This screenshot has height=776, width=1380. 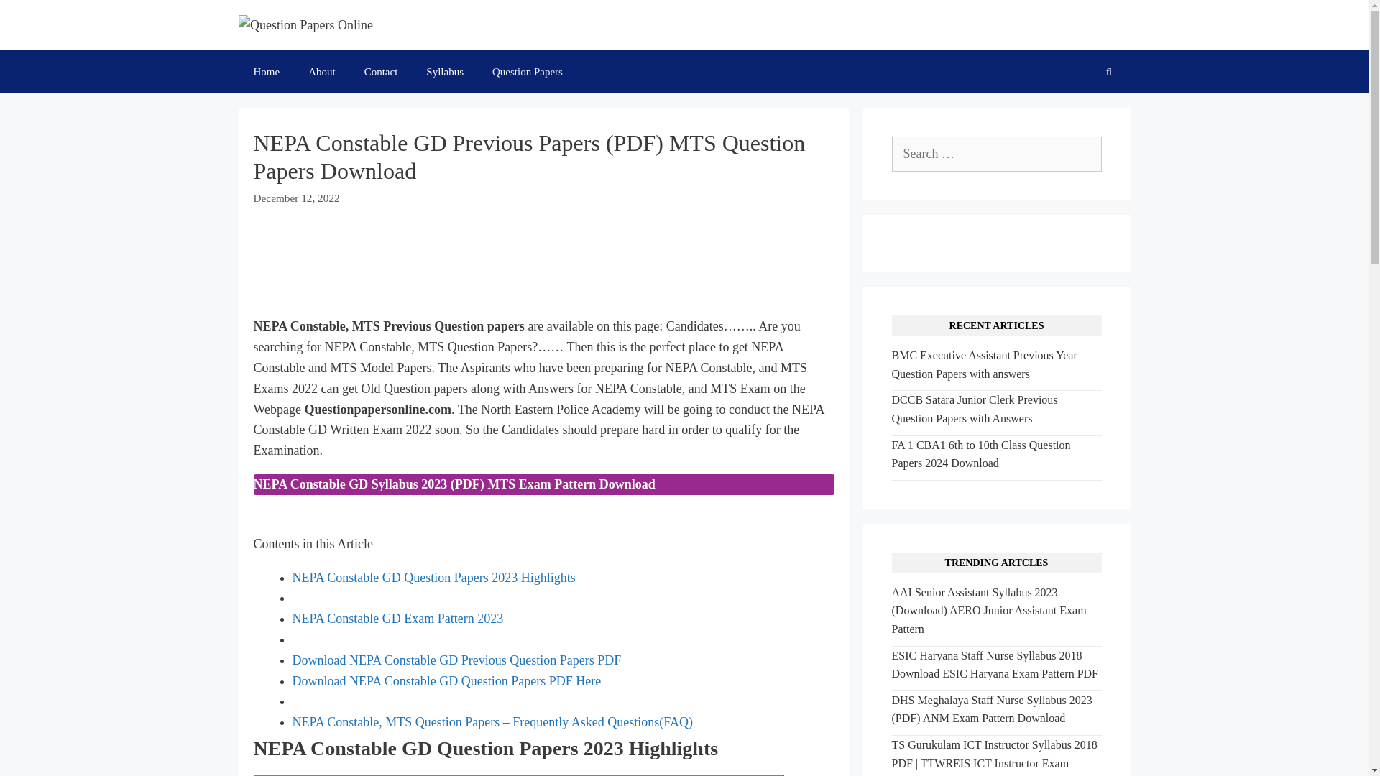 I want to click on NEPA Constable GD Question Papers 2023 Highlights, so click(x=433, y=578).